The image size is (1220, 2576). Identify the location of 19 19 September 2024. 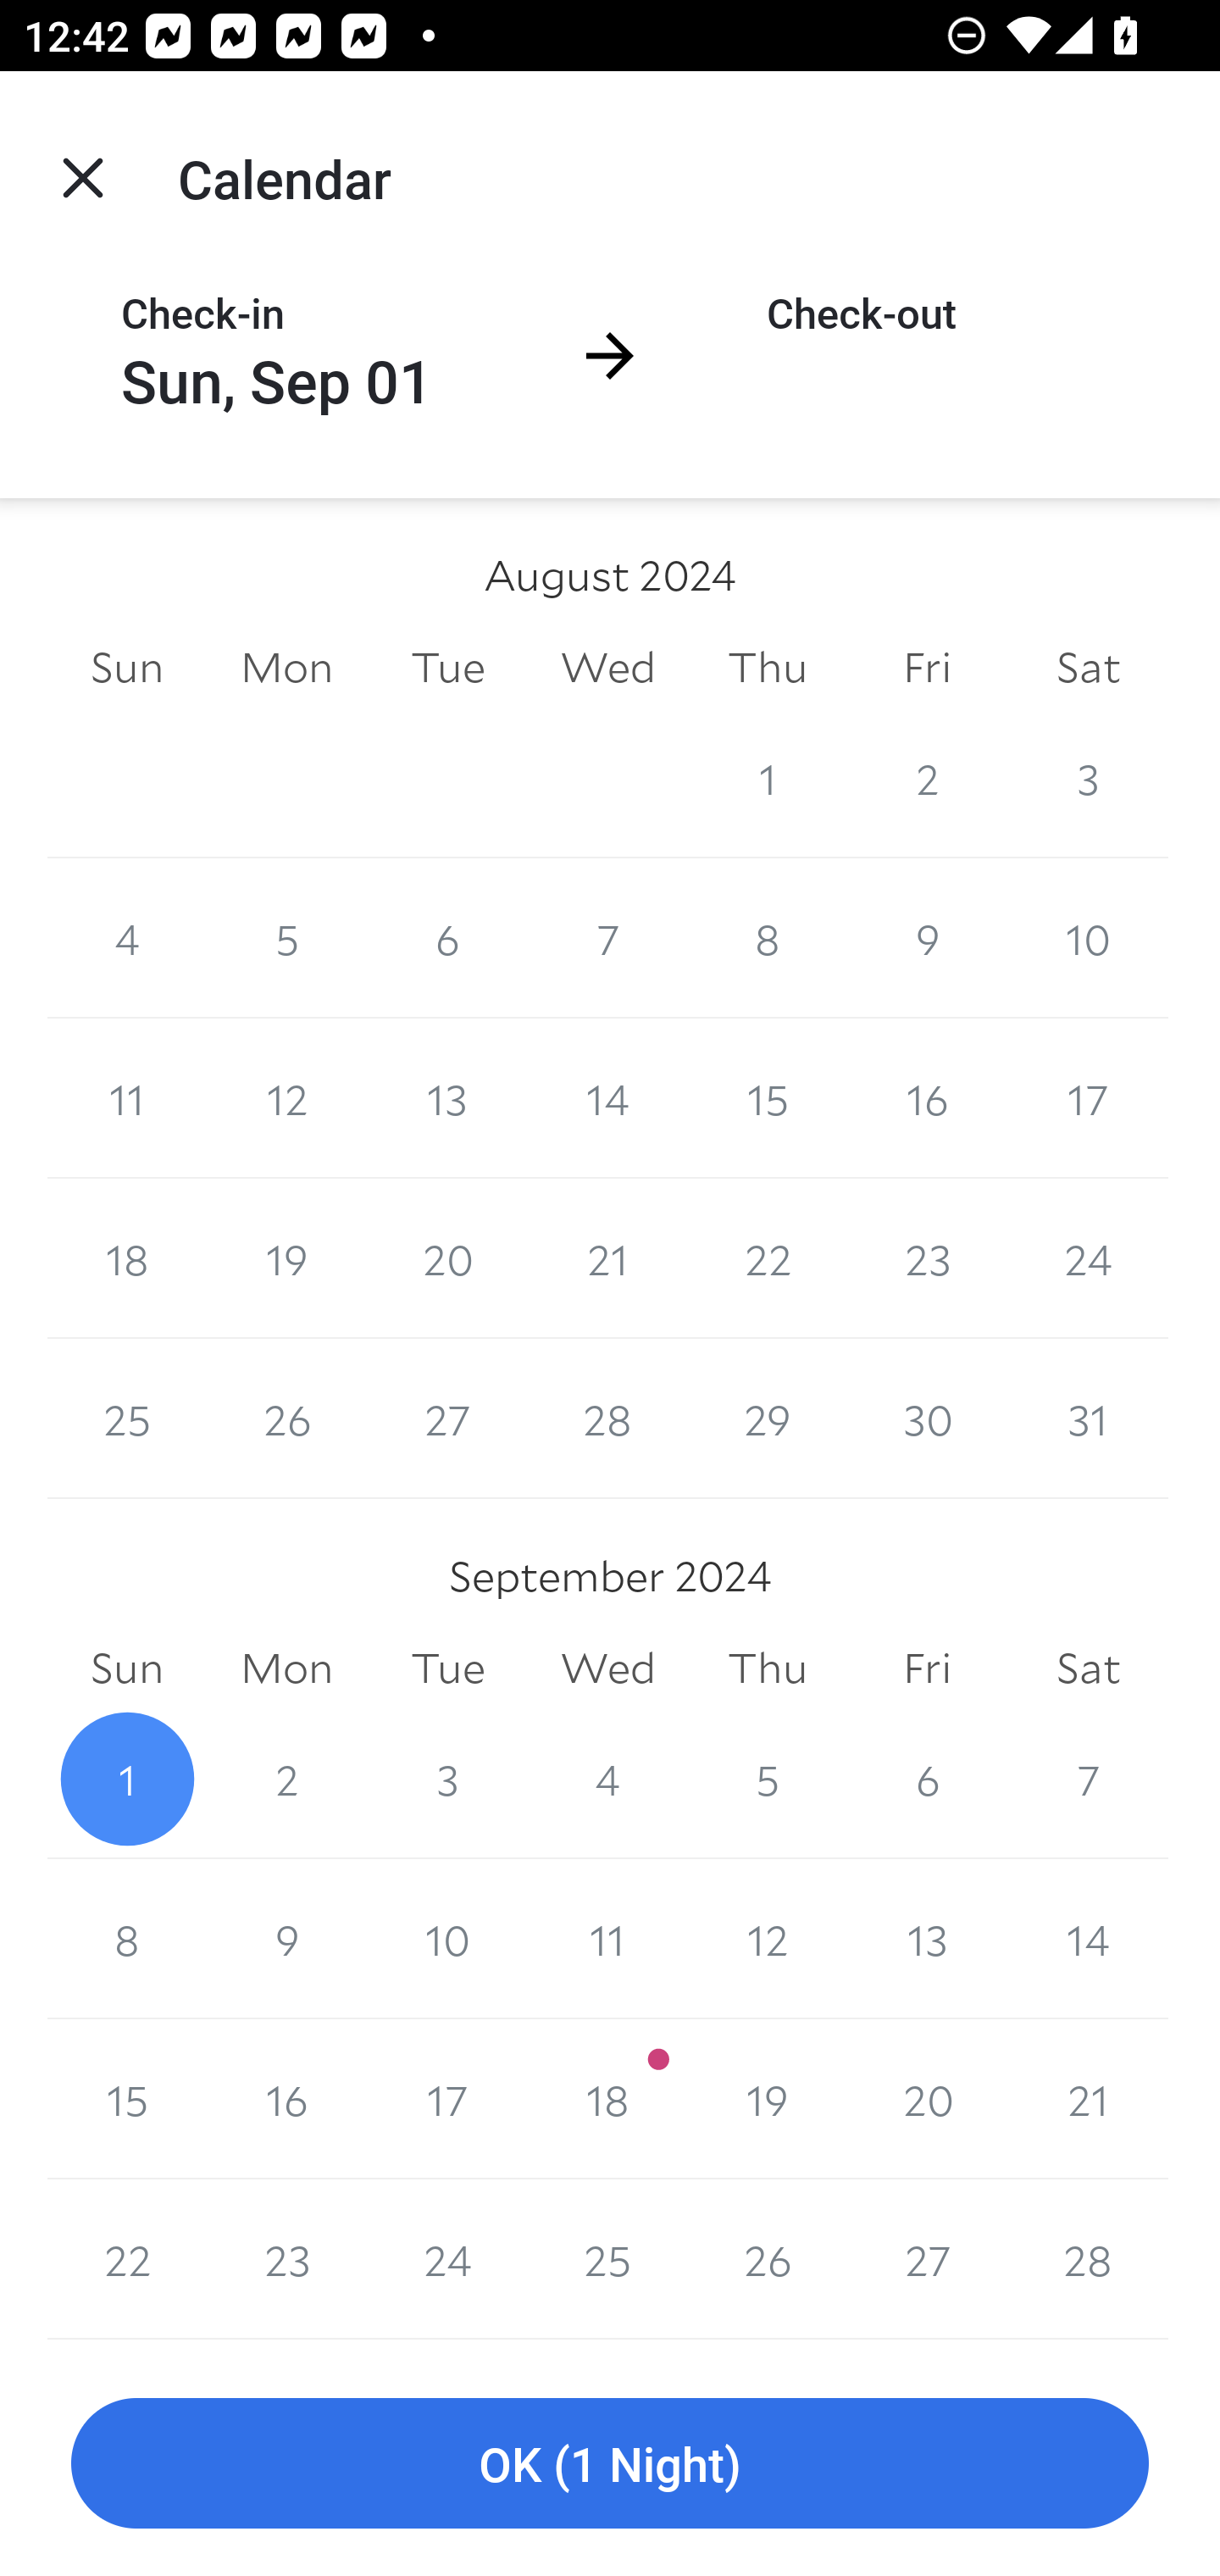
(768, 2099).